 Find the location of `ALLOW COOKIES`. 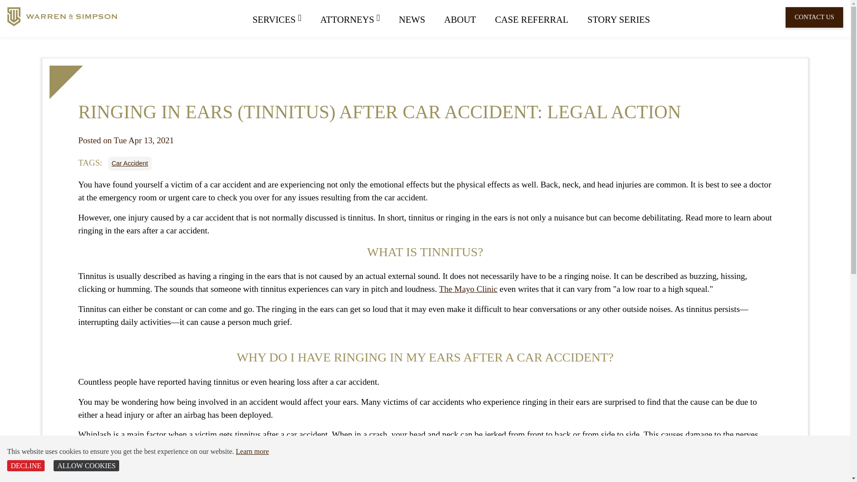

ALLOW COOKIES is located at coordinates (86, 466).